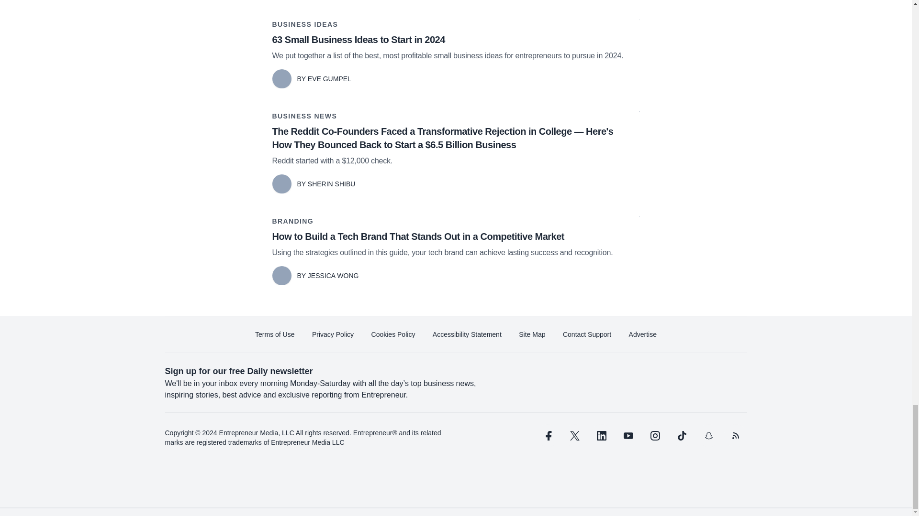 The image size is (919, 516). Describe the element at coordinates (601, 436) in the screenshot. I see `linkedin` at that location.